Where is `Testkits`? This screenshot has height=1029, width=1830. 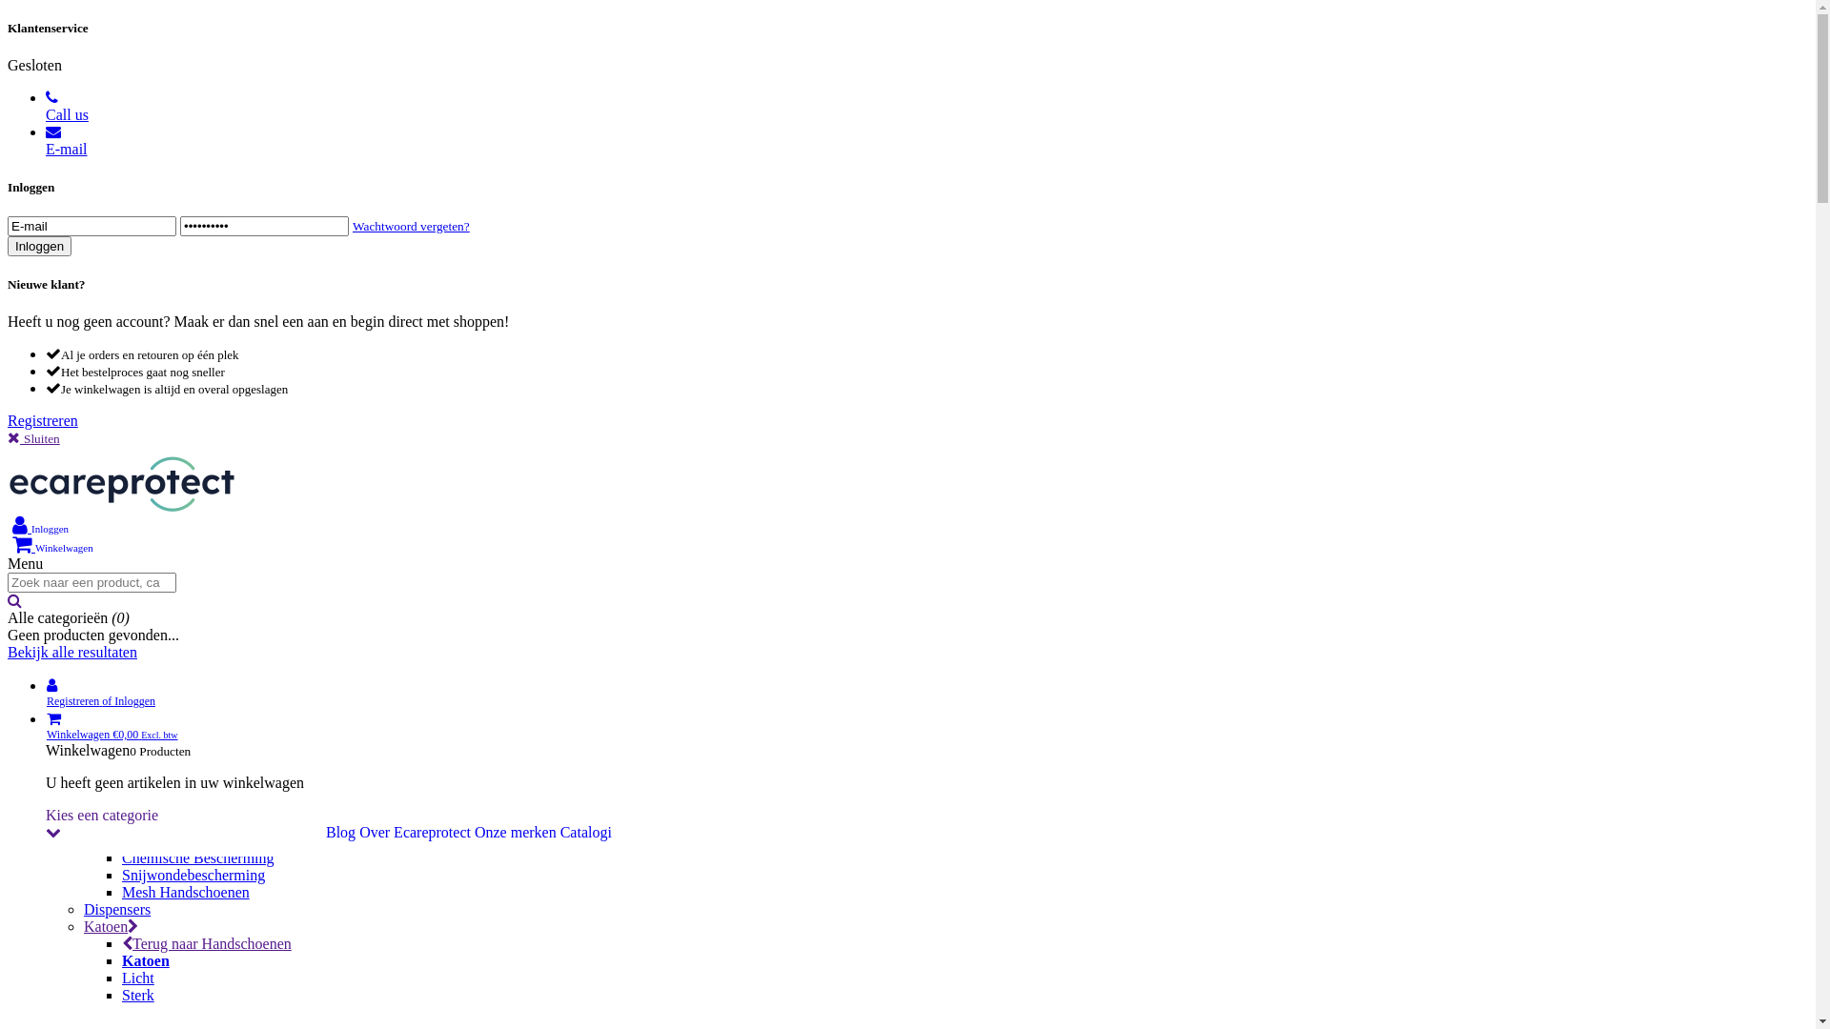
Testkits is located at coordinates (945, 264).